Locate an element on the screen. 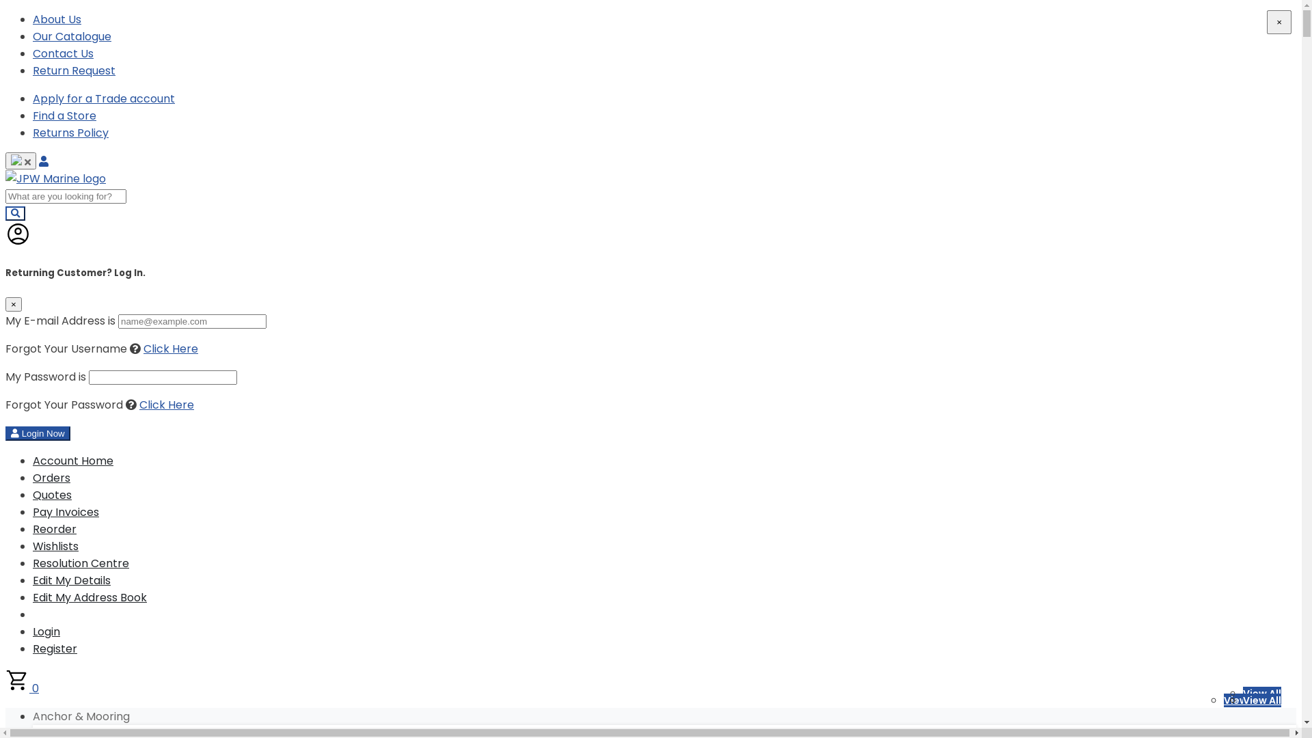  View All is located at coordinates (1262, 700).